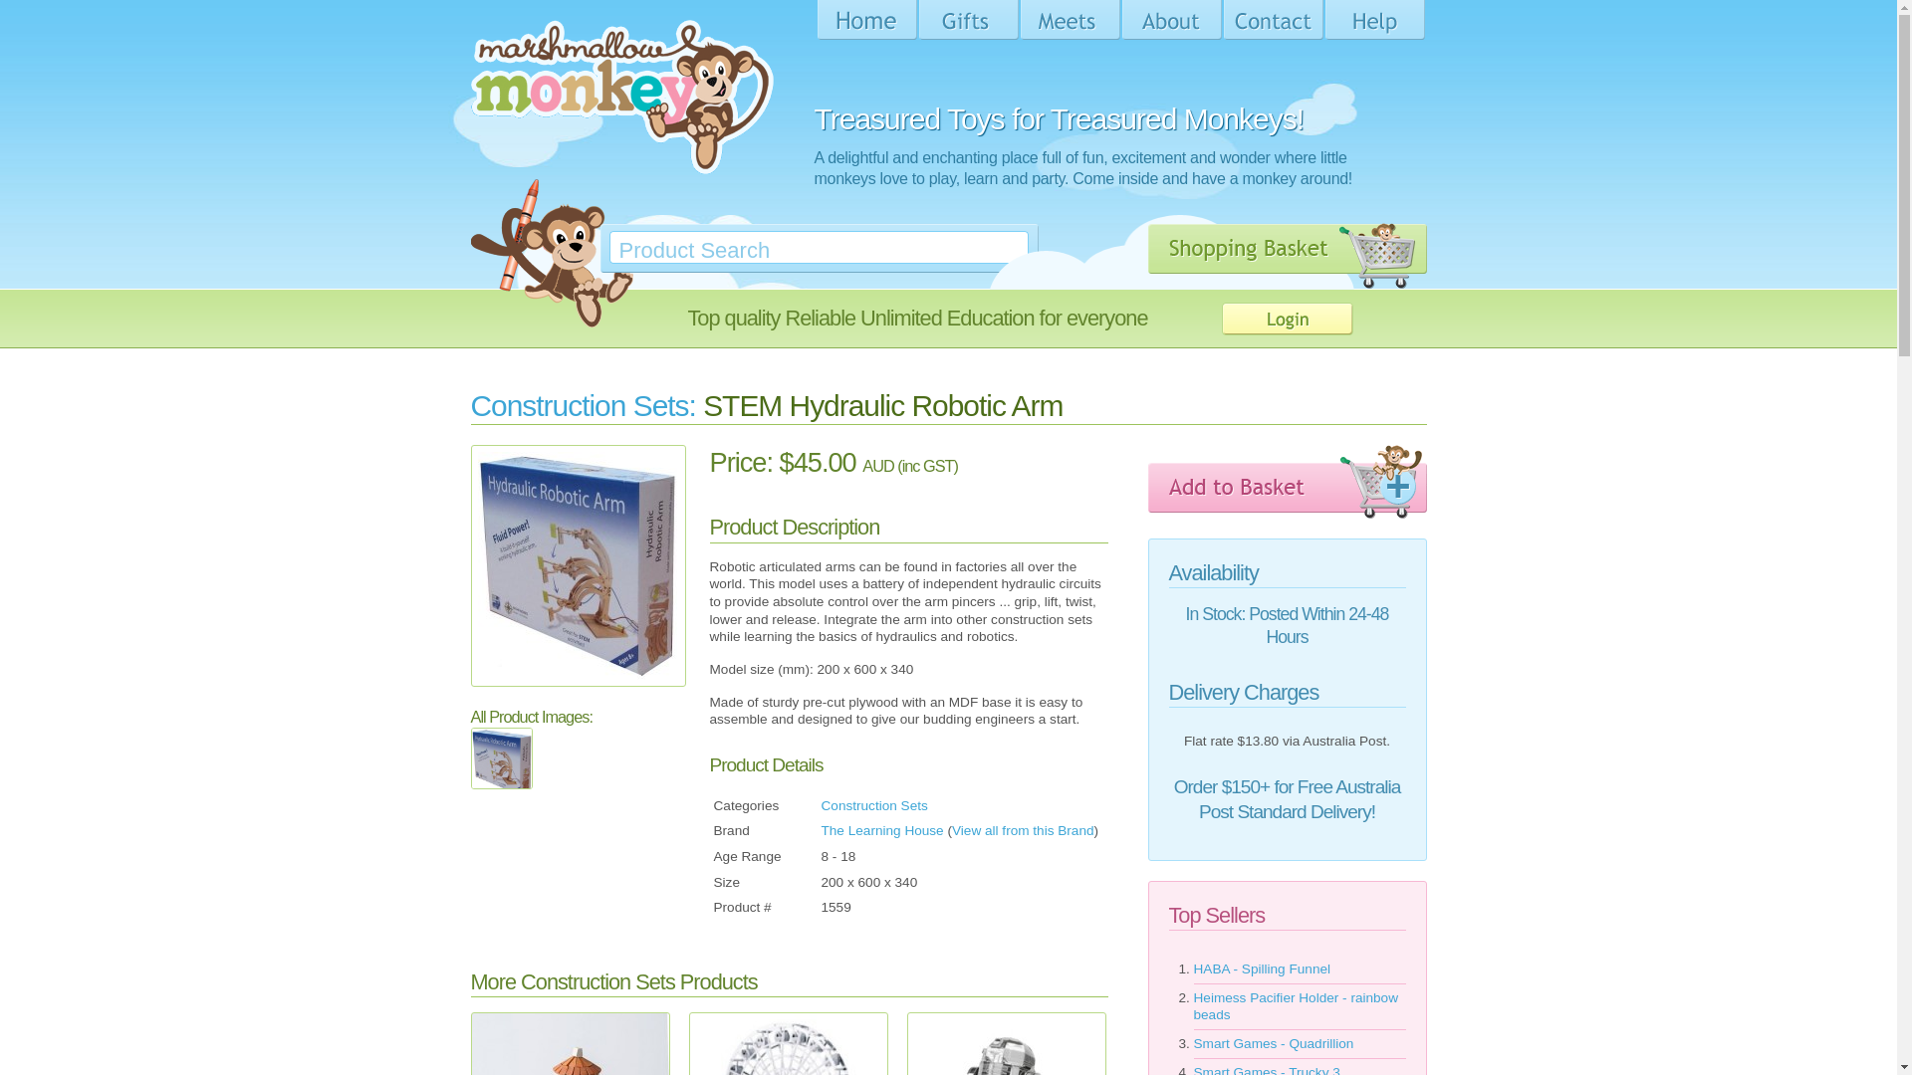  Describe the element at coordinates (1024, 830) in the screenshot. I see `View all from this Brand` at that location.